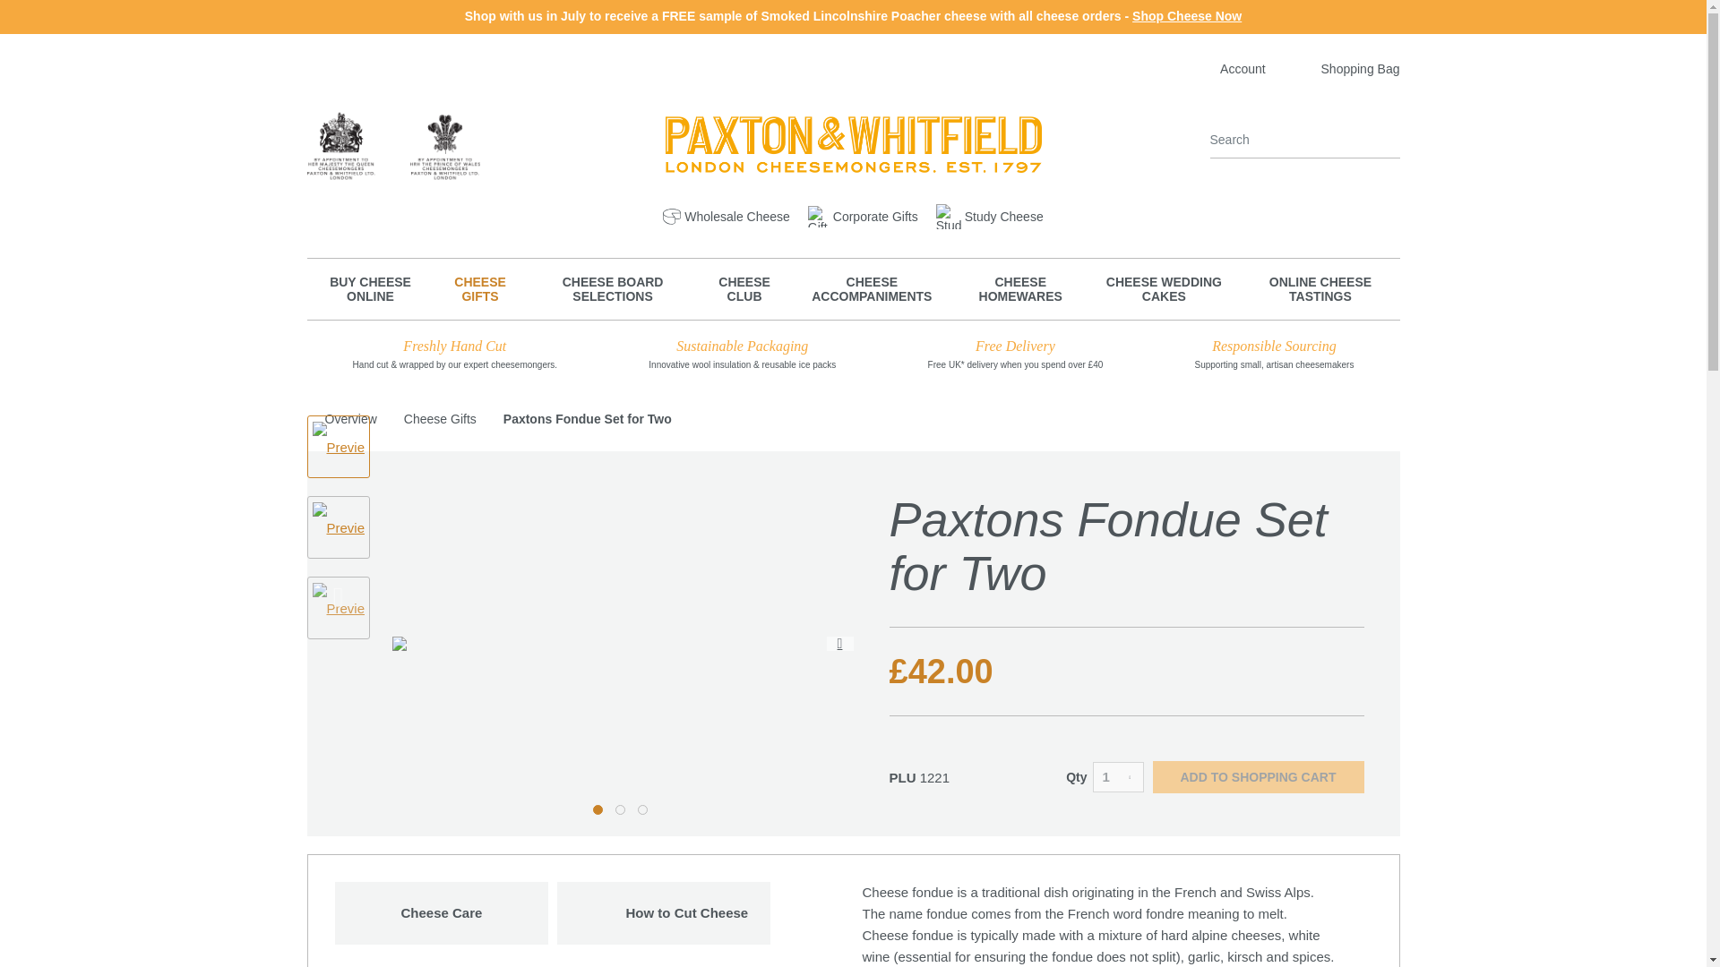 This screenshot has height=967, width=1720. Describe the element at coordinates (613, 289) in the screenshot. I see `Cheese Board Selections ` at that location.